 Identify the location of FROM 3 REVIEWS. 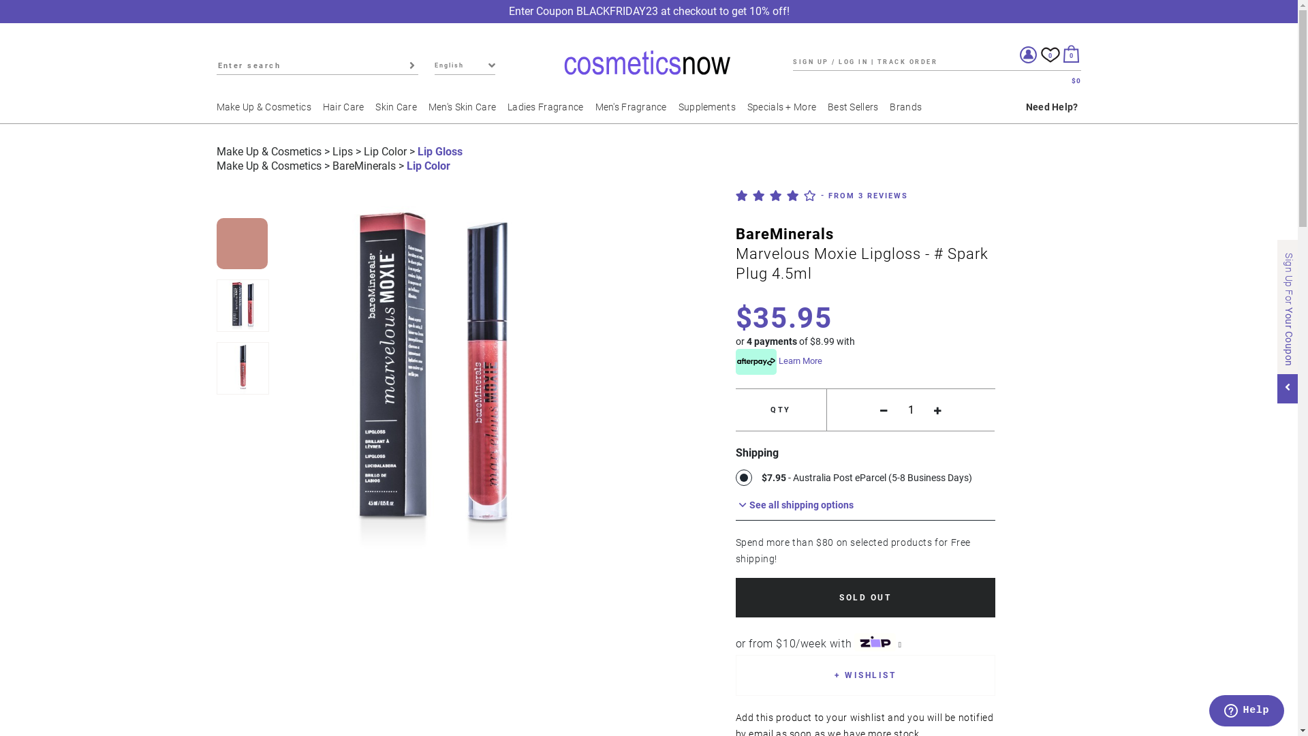
(864, 195).